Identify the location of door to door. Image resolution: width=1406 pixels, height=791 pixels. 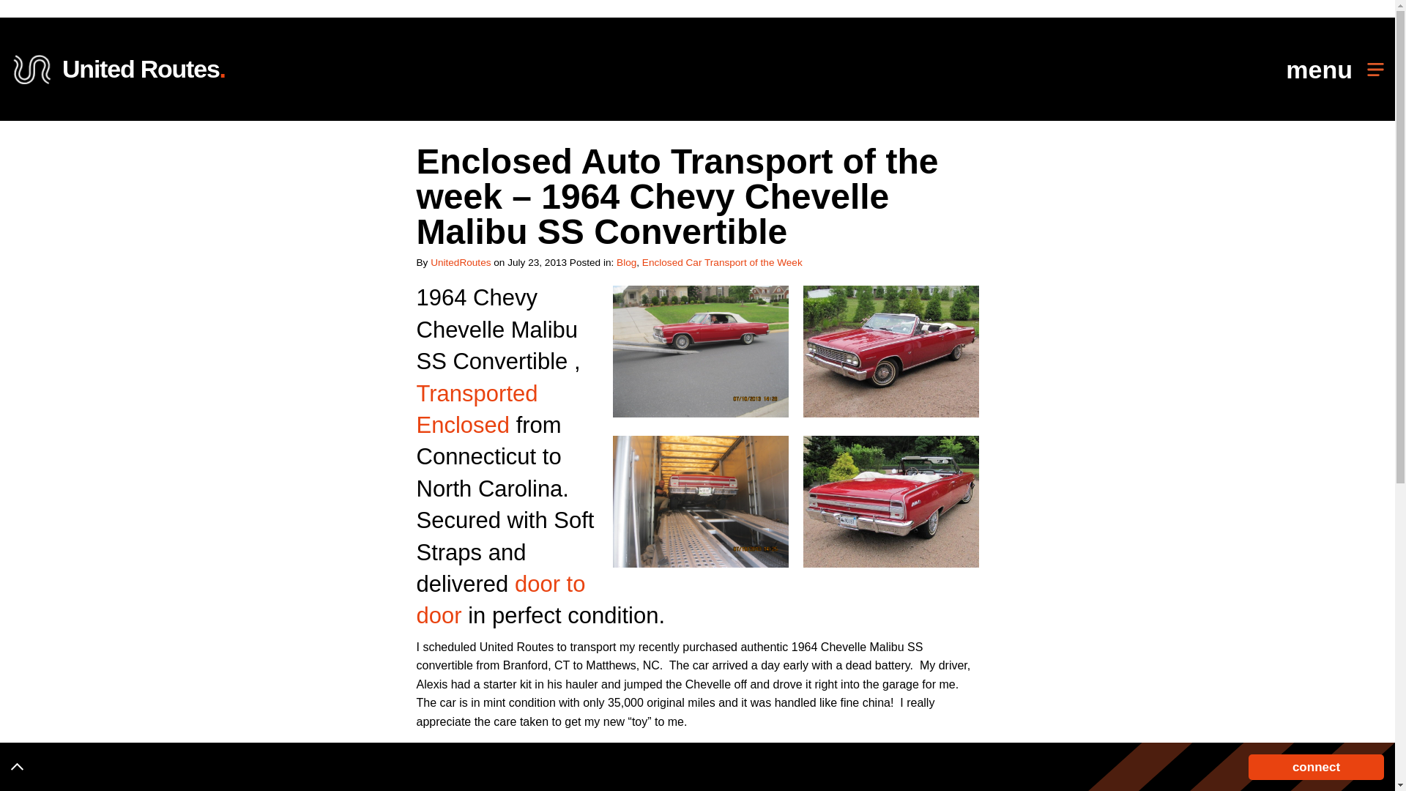
(500, 599).